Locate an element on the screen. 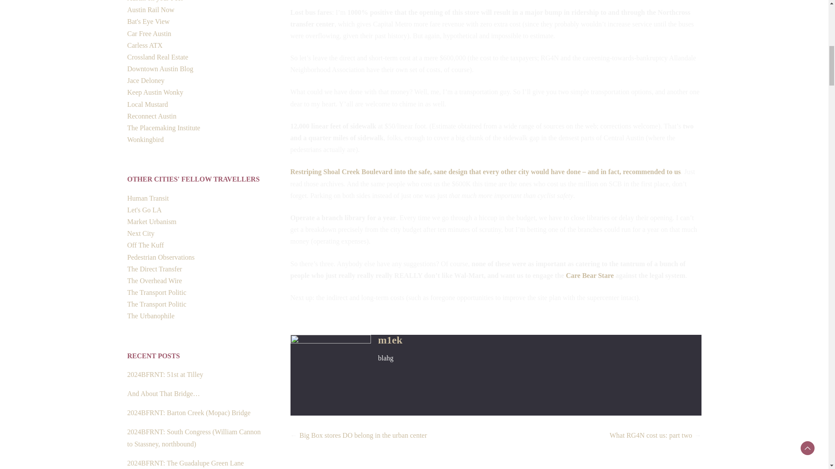  m1ek is located at coordinates (390, 340).